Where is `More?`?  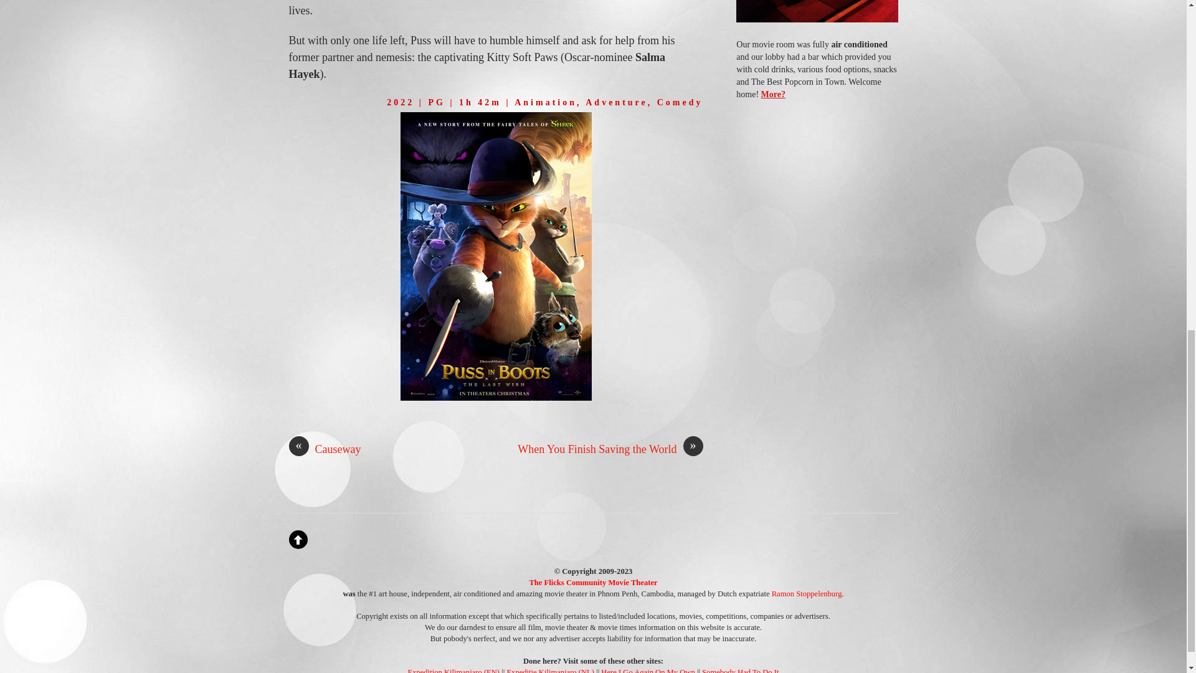 More? is located at coordinates (773, 93).